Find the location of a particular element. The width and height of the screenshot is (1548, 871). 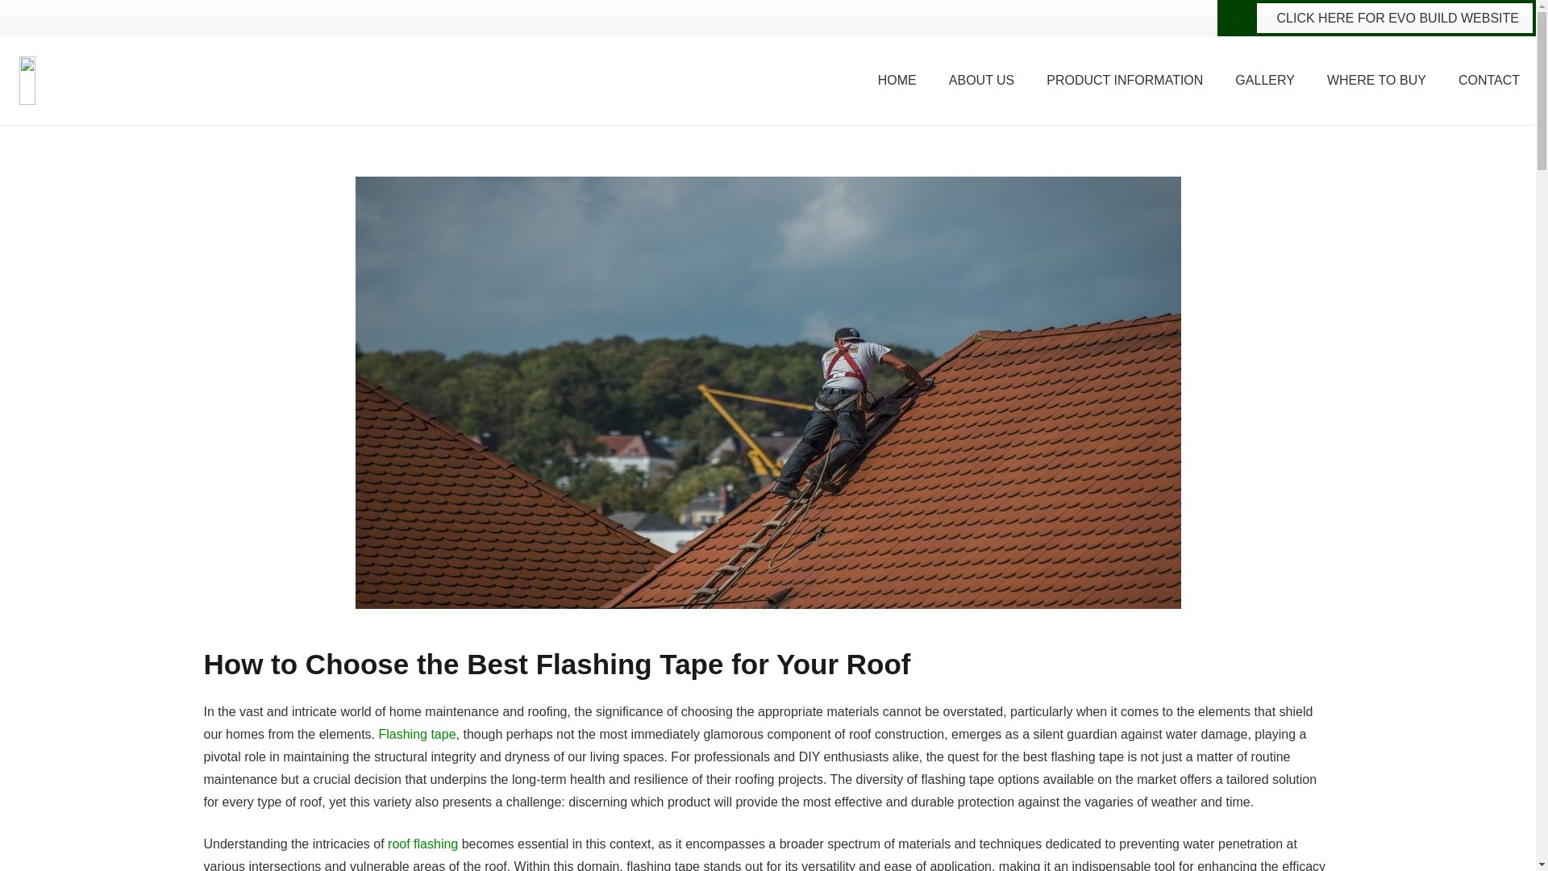

WHERE TO BUY is located at coordinates (1377, 81).